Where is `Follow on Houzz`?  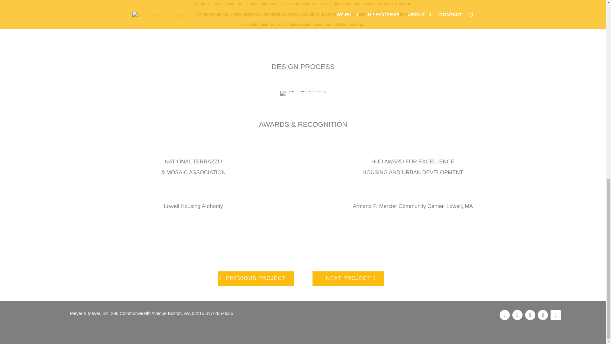
Follow on Houzz is located at coordinates (556, 315).